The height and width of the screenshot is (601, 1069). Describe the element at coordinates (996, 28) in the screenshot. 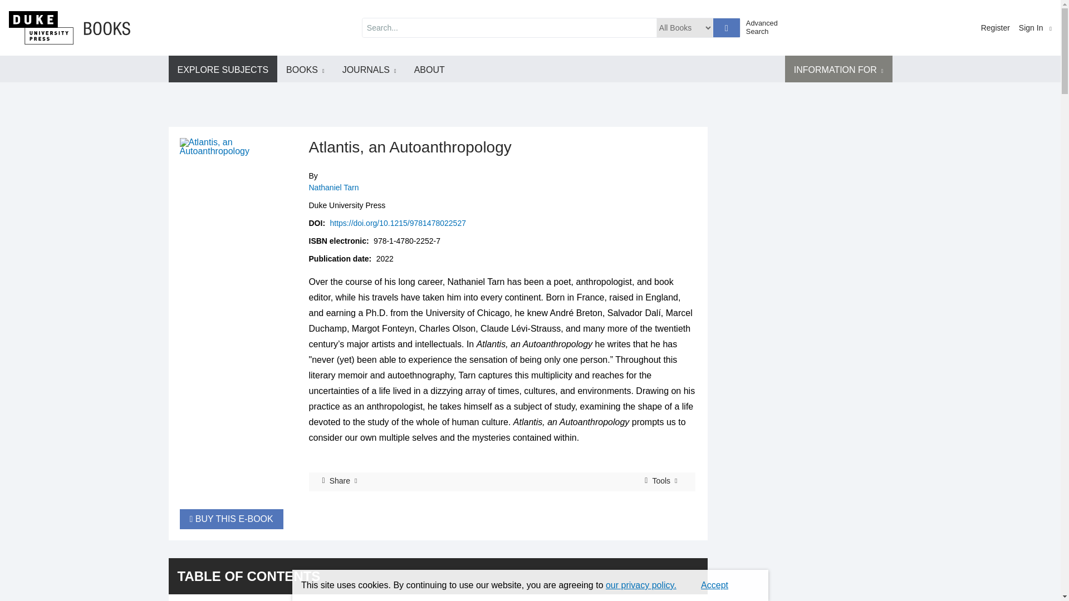

I see `Register` at that location.